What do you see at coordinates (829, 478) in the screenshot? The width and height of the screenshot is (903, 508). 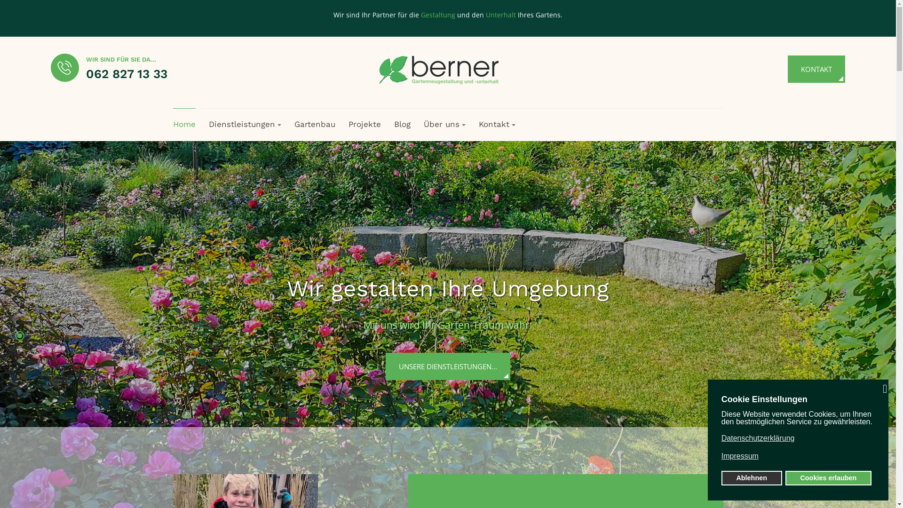 I see `Cookies erlauben` at bounding box center [829, 478].